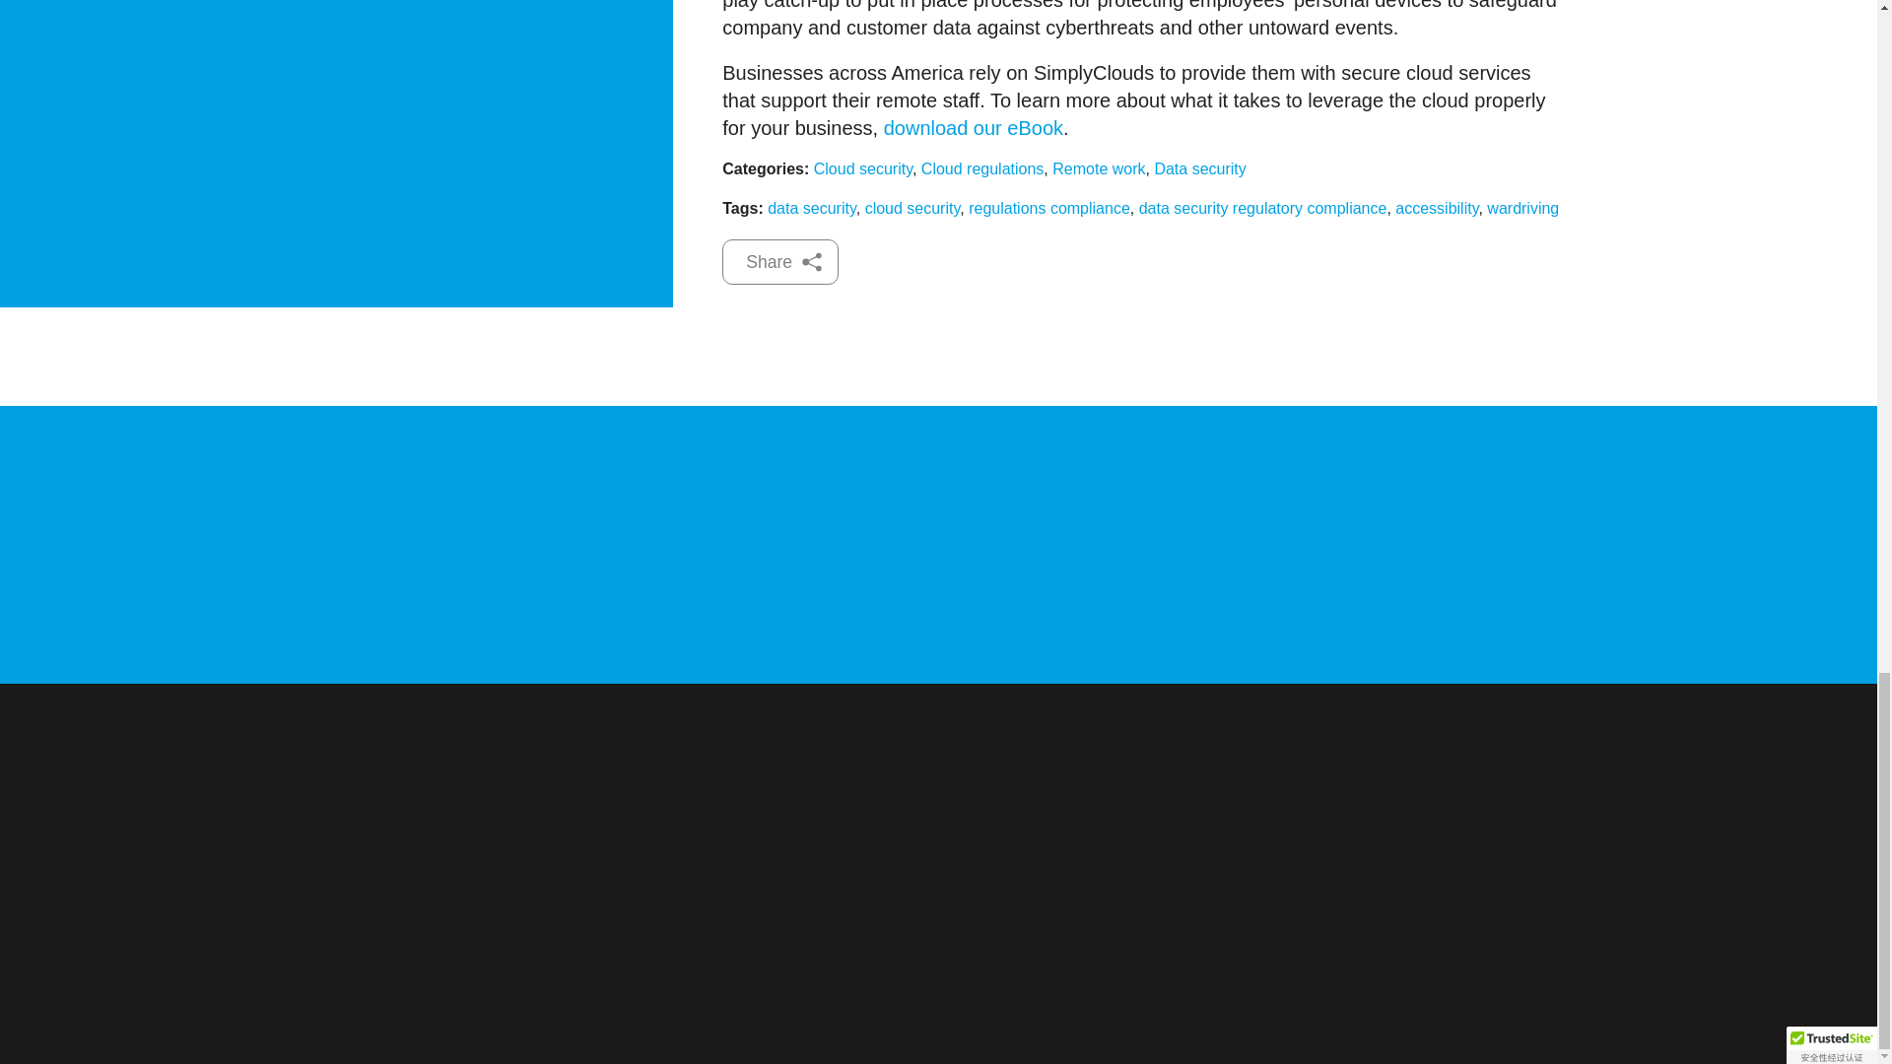 This screenshot has width=1892, height=1064. I want to click on Data security, so click(1199, 169).